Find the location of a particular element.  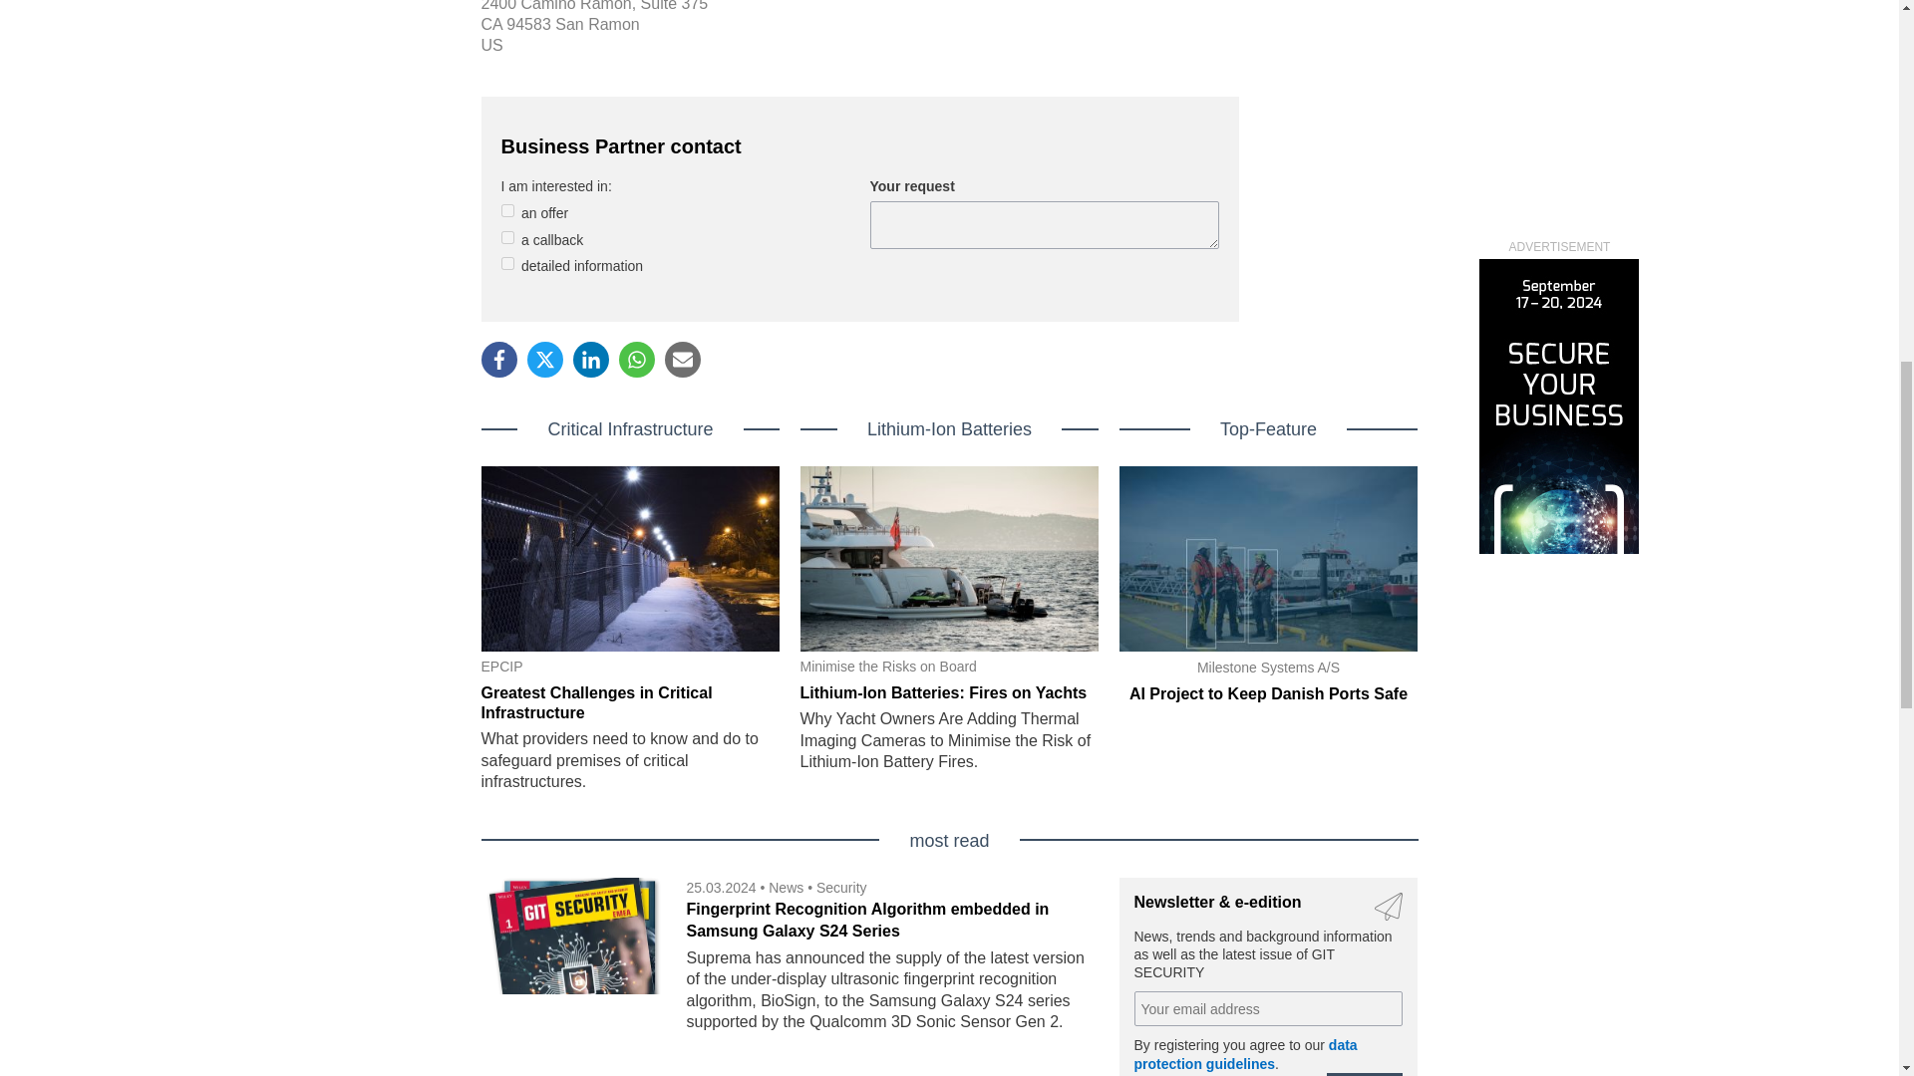

Share via e-mail is located at coordinates (682, 360).